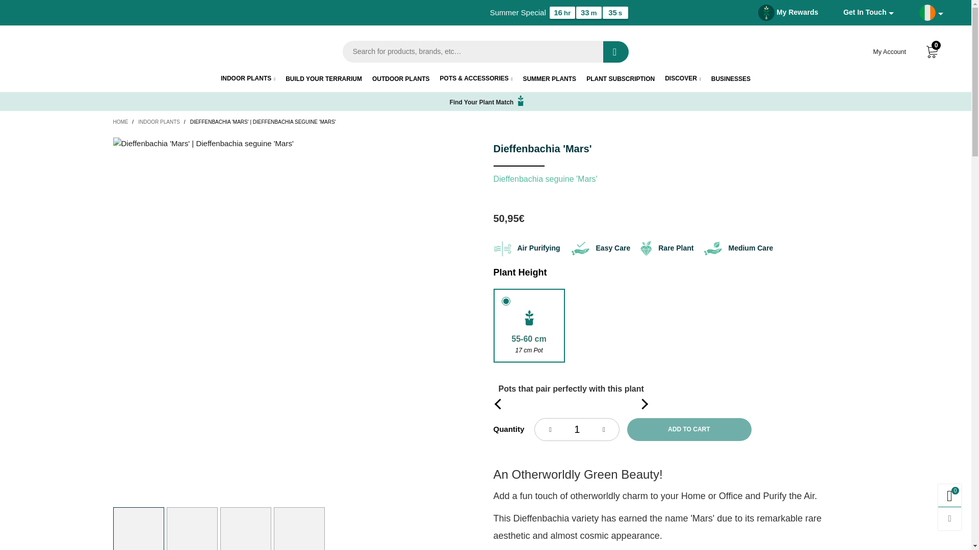  What do you see at coordinates (682, 78) in the screenshot?
I see `Discover` at bounding box center [682, 78].